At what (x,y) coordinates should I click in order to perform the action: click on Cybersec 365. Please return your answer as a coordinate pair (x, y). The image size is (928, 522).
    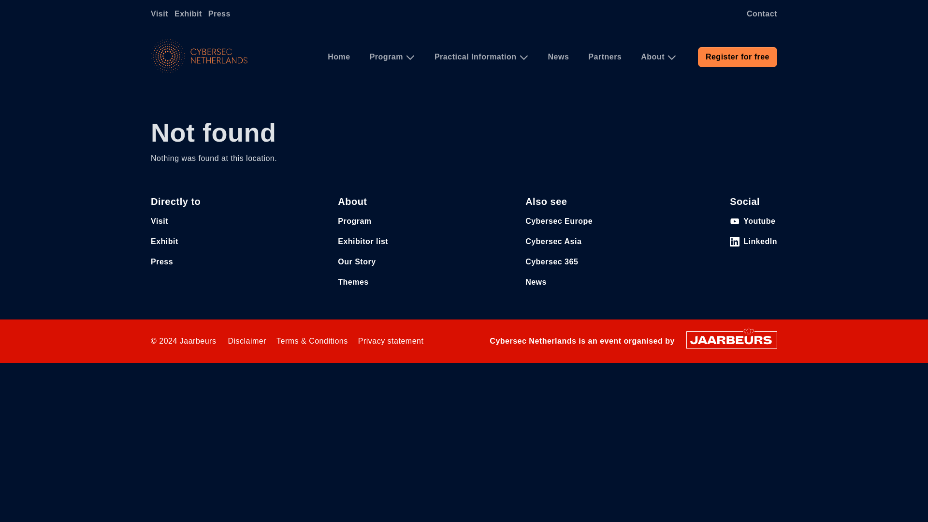
    Looking at the image, I should click on (551, 261).